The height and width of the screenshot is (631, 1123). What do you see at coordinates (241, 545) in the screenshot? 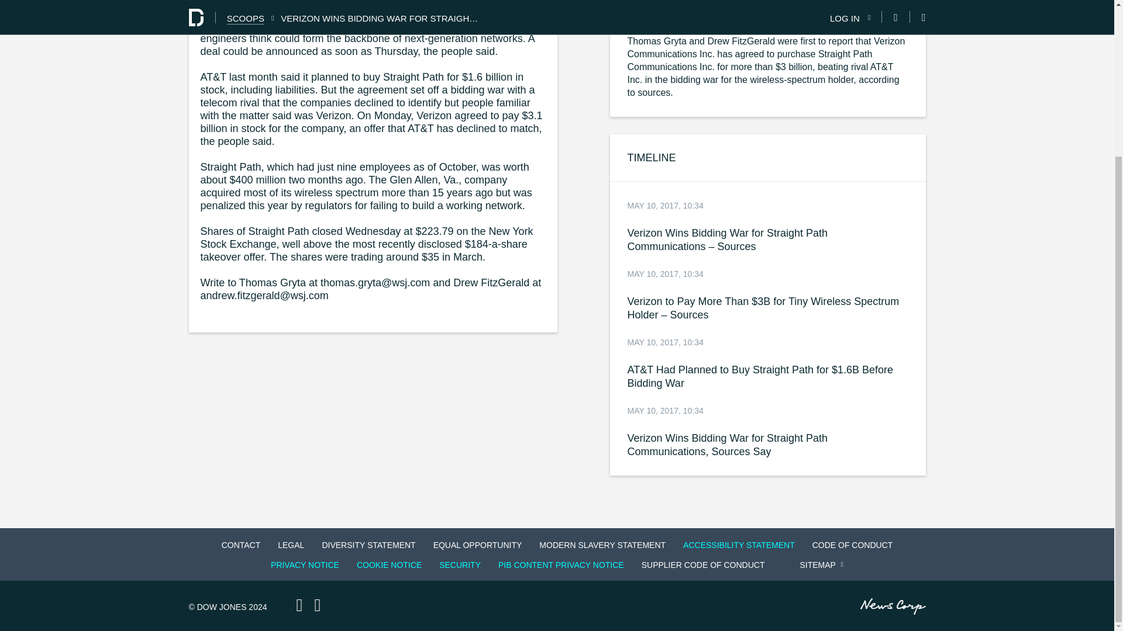
I see `CONTACT` at bounding box center [241, 545].